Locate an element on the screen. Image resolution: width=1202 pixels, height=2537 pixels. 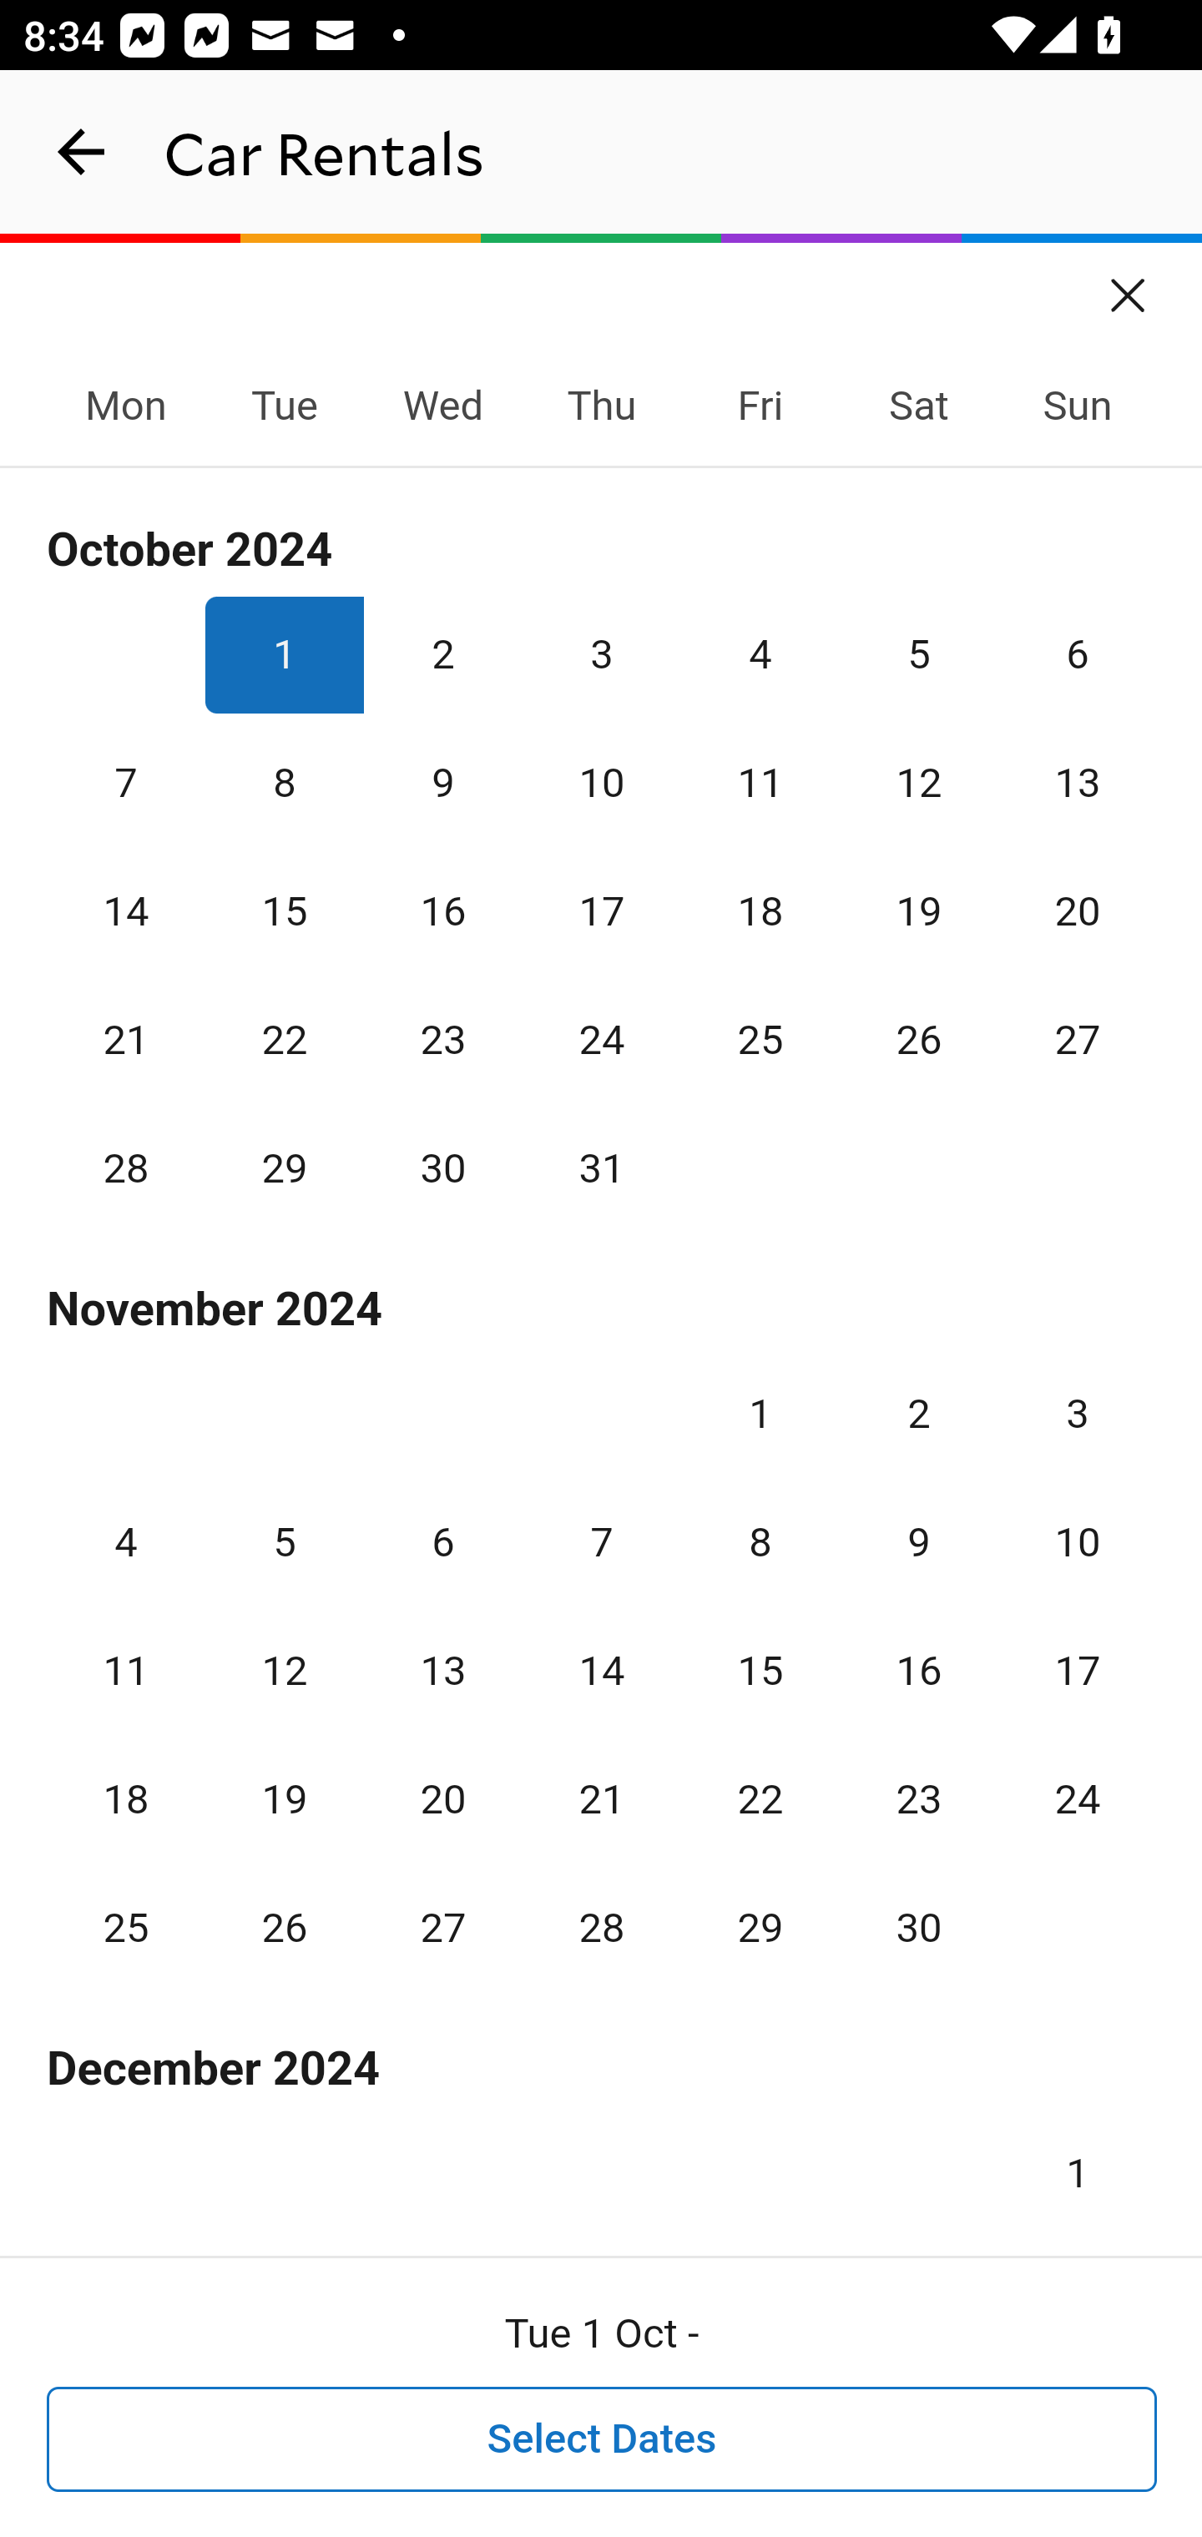
14 October 2024 is located at coordinates (127, 911).